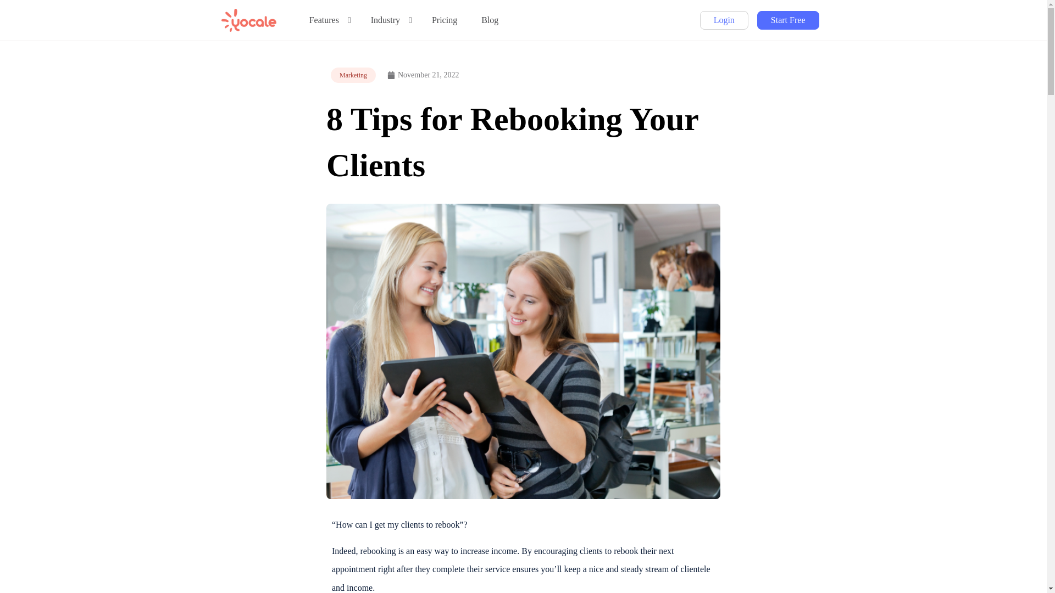  I want to click on Features, so click(334, 20).